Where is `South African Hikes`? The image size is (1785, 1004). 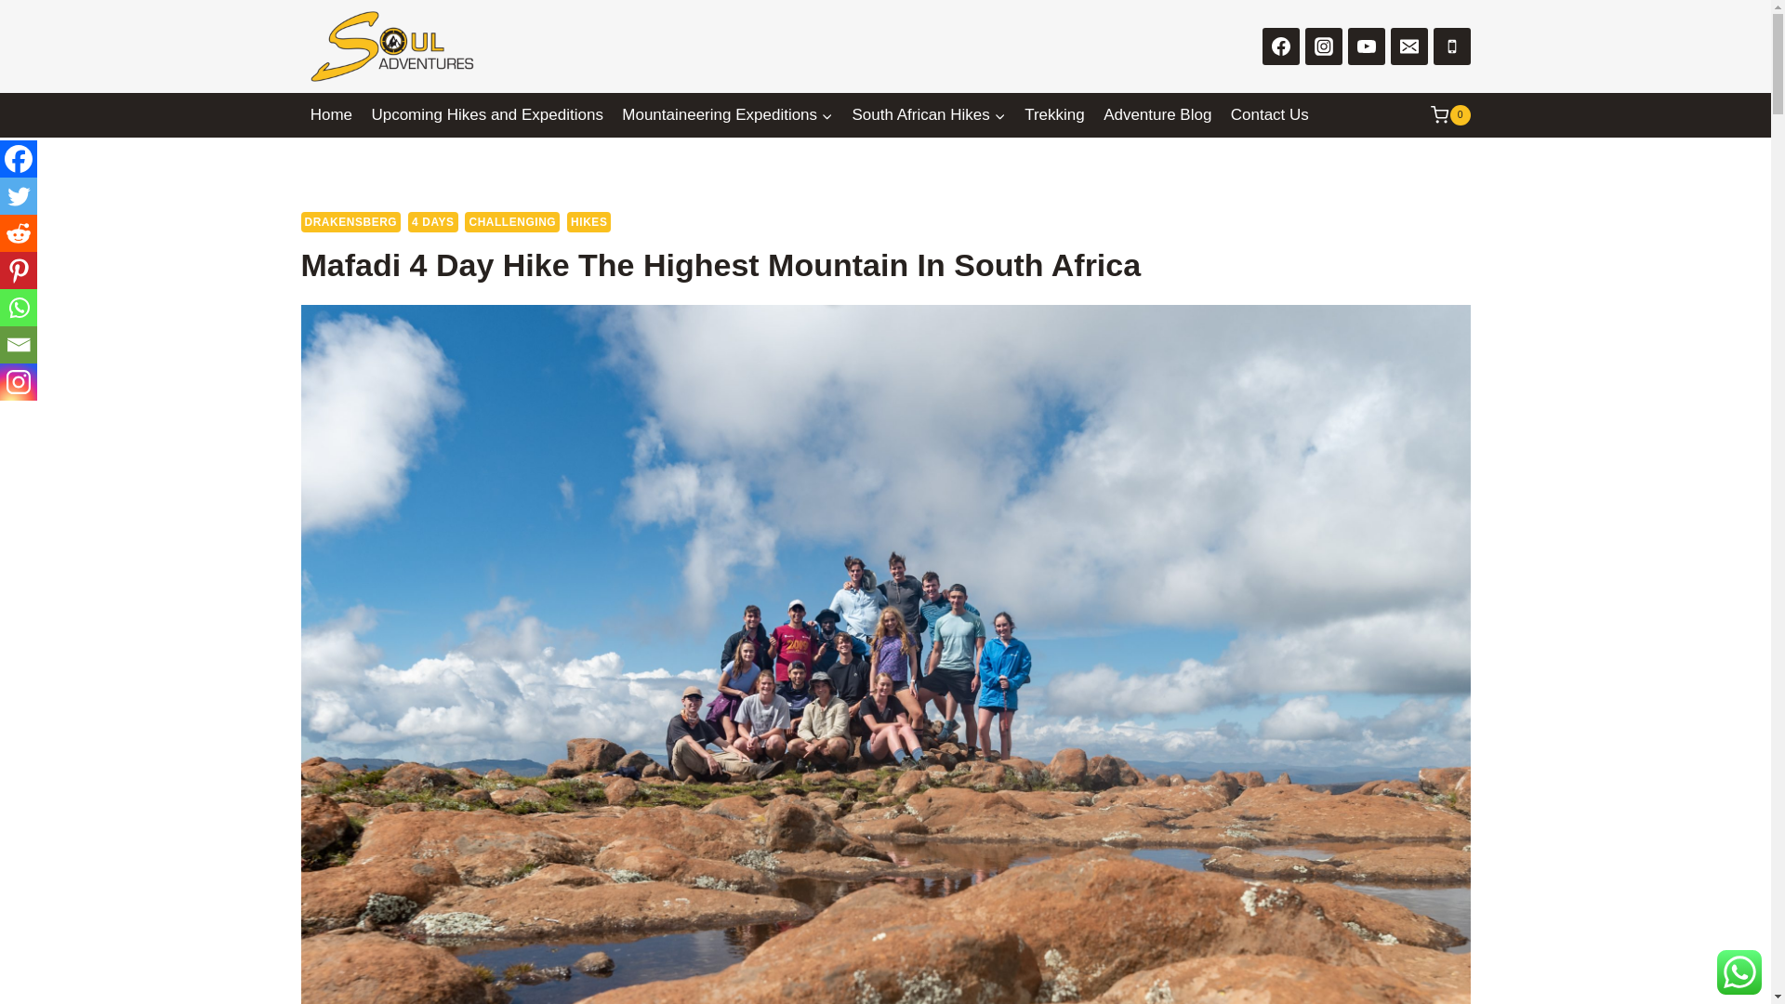 South African Hikes is located at coordinates (929, 115).